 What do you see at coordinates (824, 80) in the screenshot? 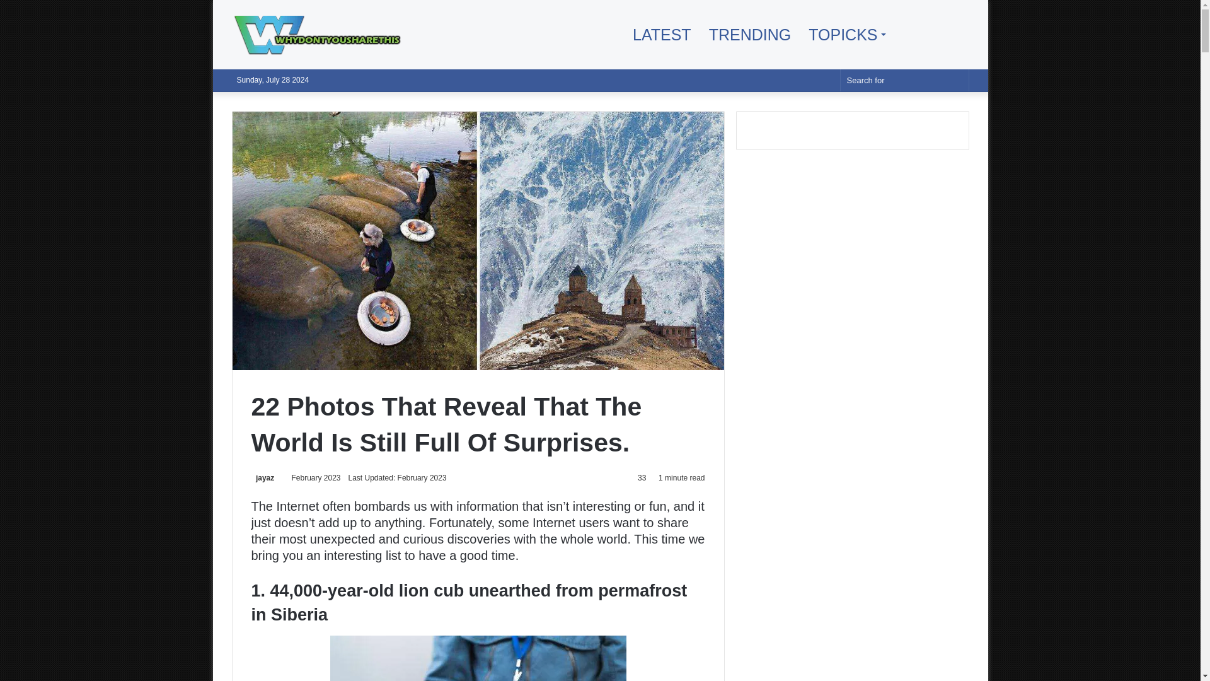
I see `Switch skin` at bounding box center [824, 80].